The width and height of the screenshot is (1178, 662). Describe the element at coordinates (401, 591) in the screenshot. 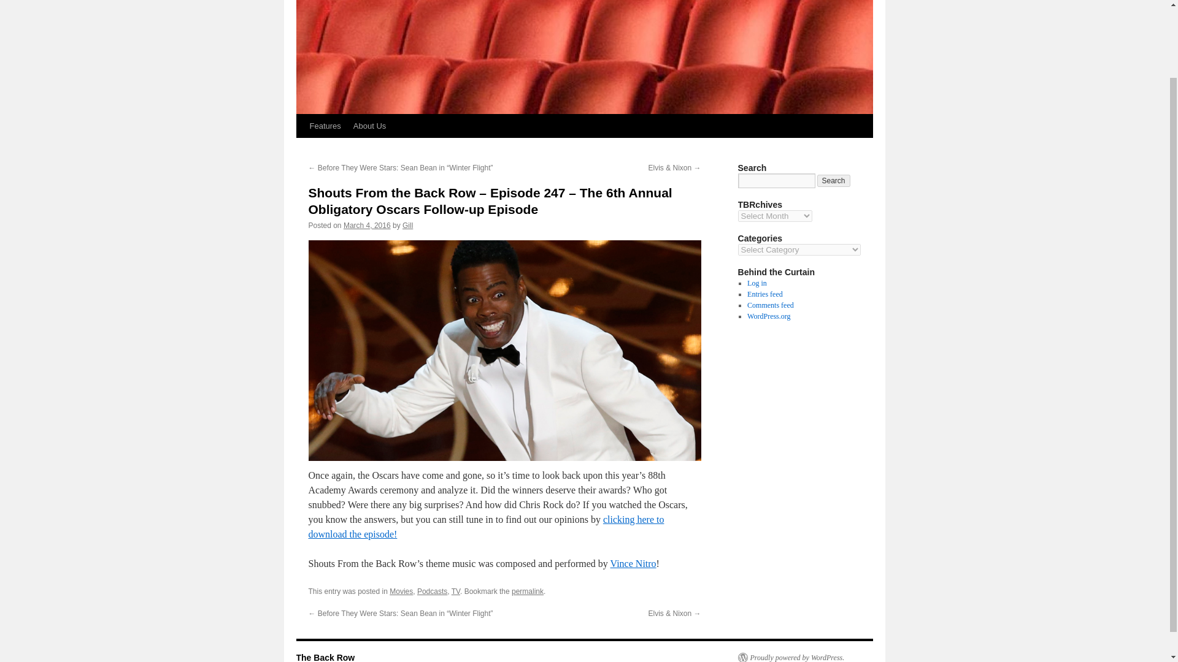

I see `Movies` at that location.